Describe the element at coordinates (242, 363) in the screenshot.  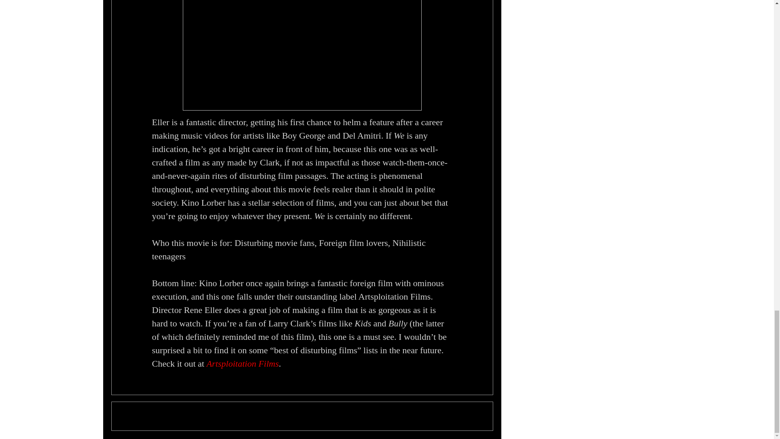
I see `Artsploitation Films` at that location.